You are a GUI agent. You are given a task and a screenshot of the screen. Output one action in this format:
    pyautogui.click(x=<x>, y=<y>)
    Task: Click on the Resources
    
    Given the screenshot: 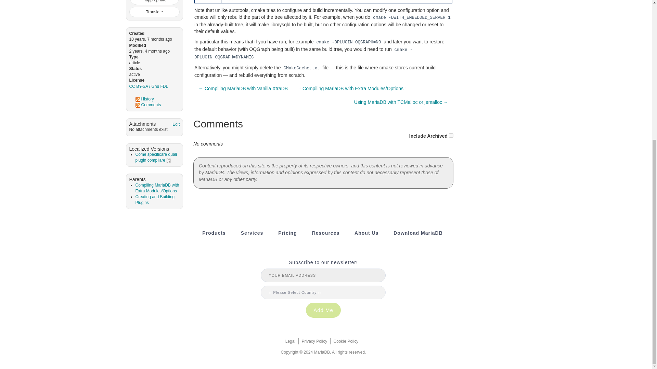 What is the action you would take?
    pyautogui.click(x=326, y=233)
    